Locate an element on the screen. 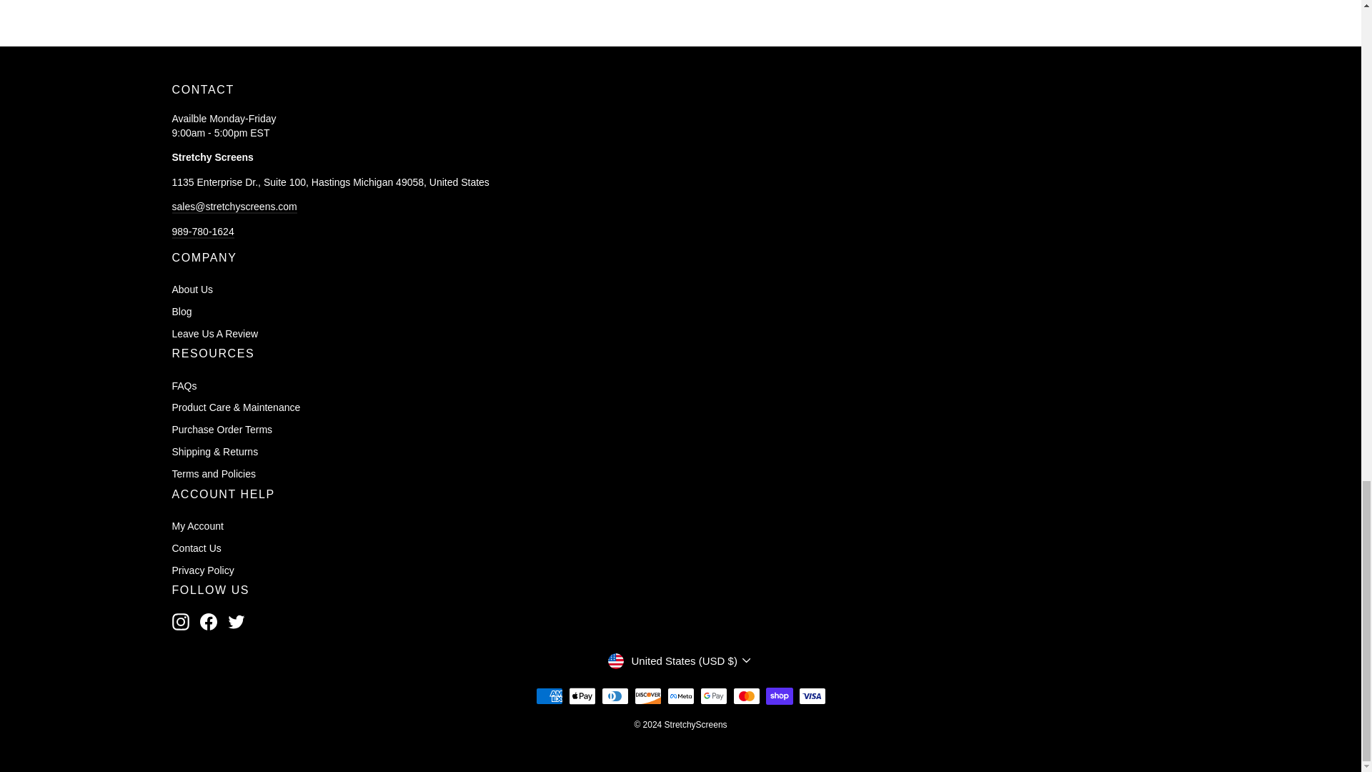 Image resolution: width=1372 pixels, height=772 pixels. American Express is located at coordinates (549, 696).